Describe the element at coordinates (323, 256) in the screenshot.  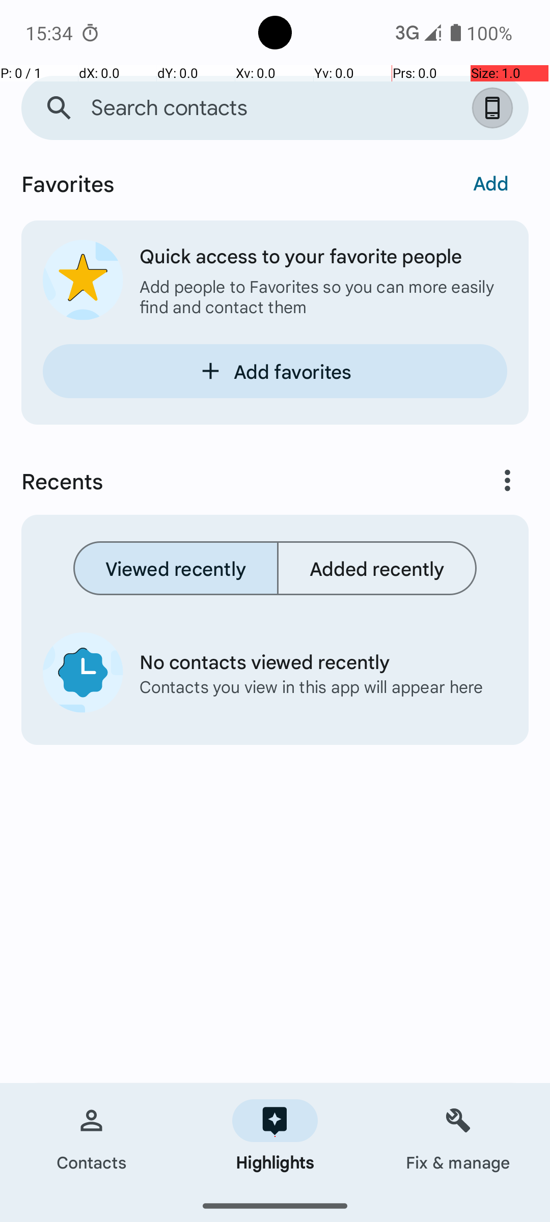
I see `Quick access to your favorite people` at that location.